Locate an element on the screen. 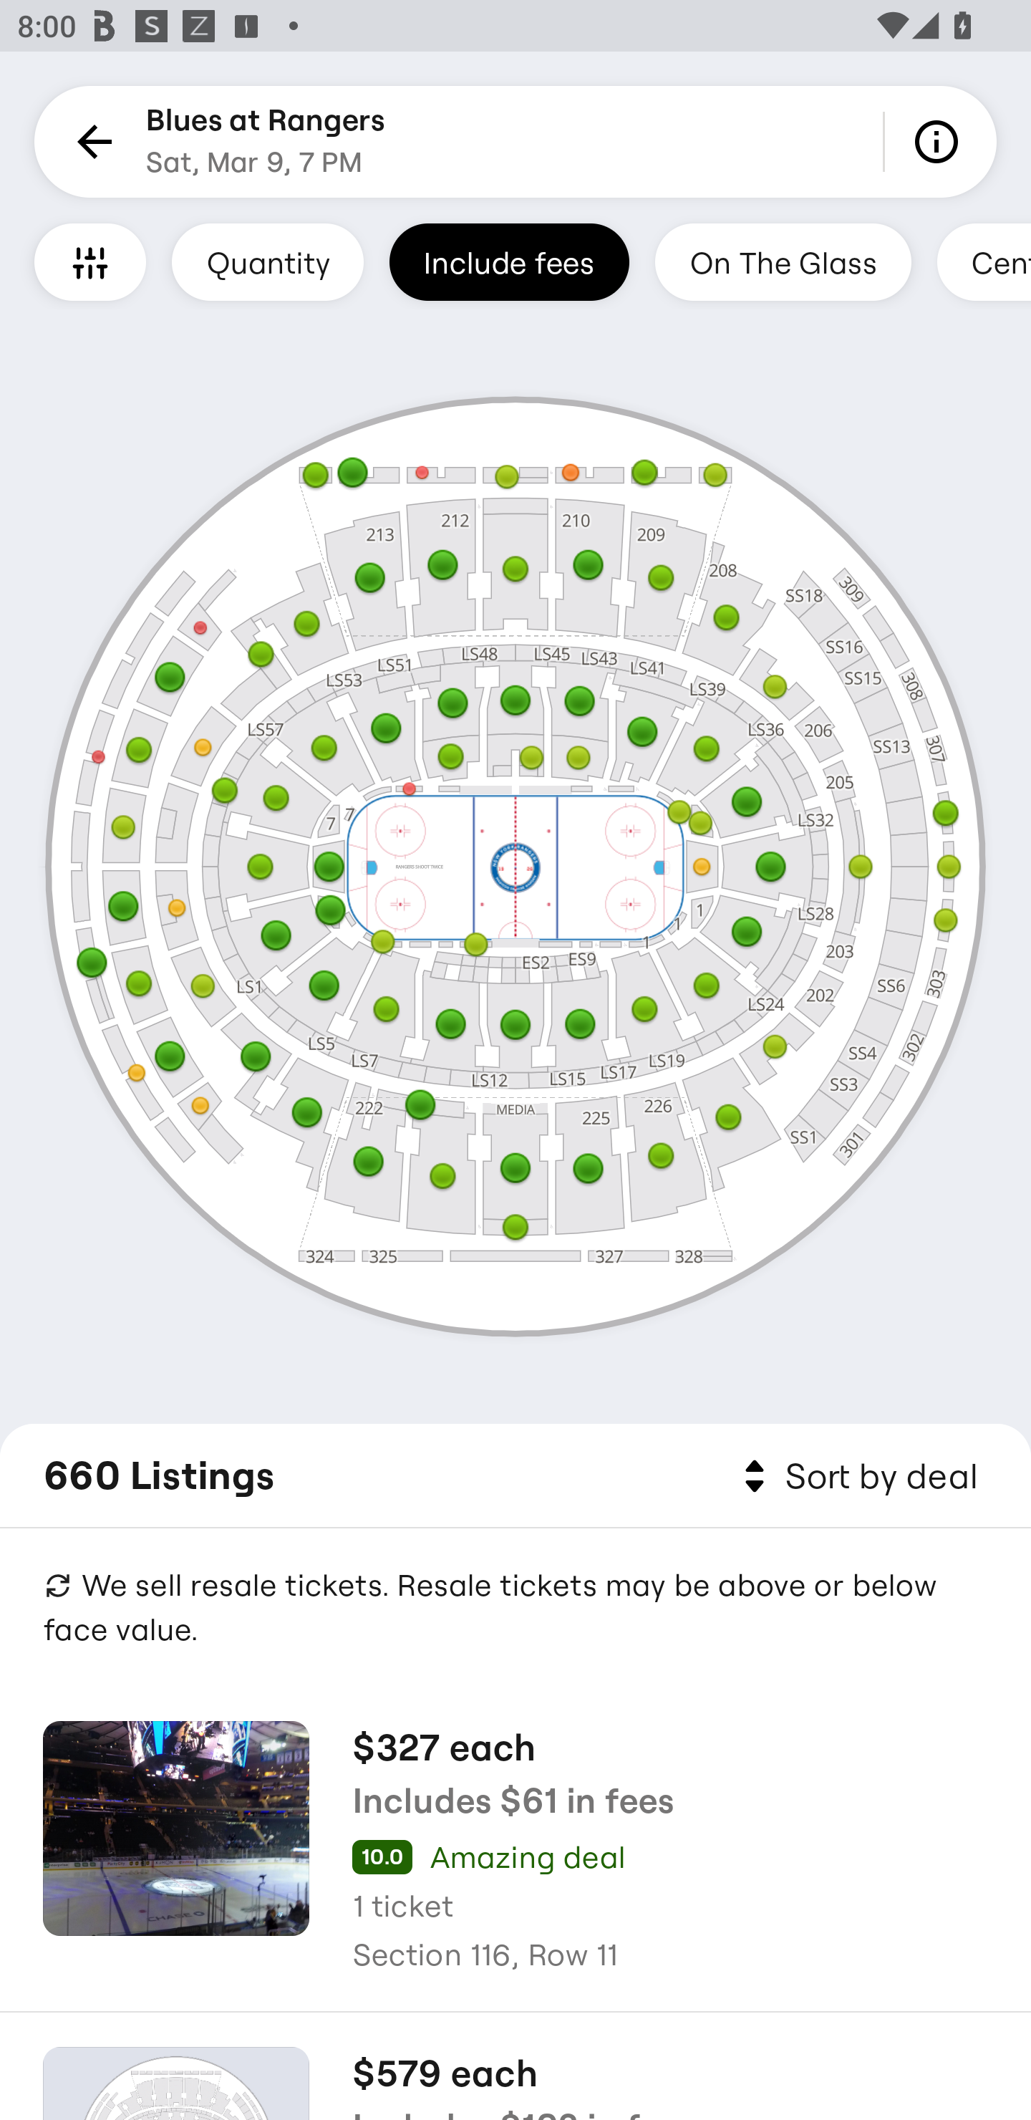  Filters and Accessible Seating is located at coordinates (90, 261).